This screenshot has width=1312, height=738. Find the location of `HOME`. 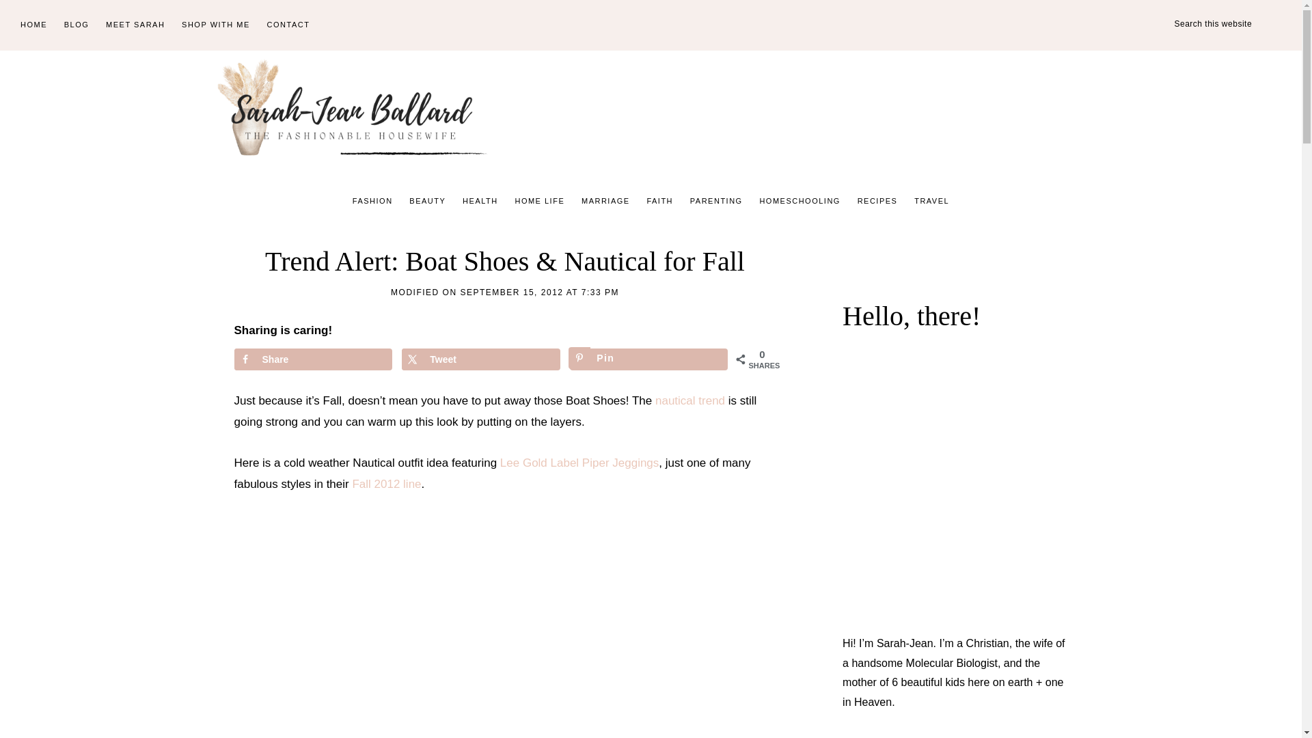

HOME is located at coordinates (33, 25).